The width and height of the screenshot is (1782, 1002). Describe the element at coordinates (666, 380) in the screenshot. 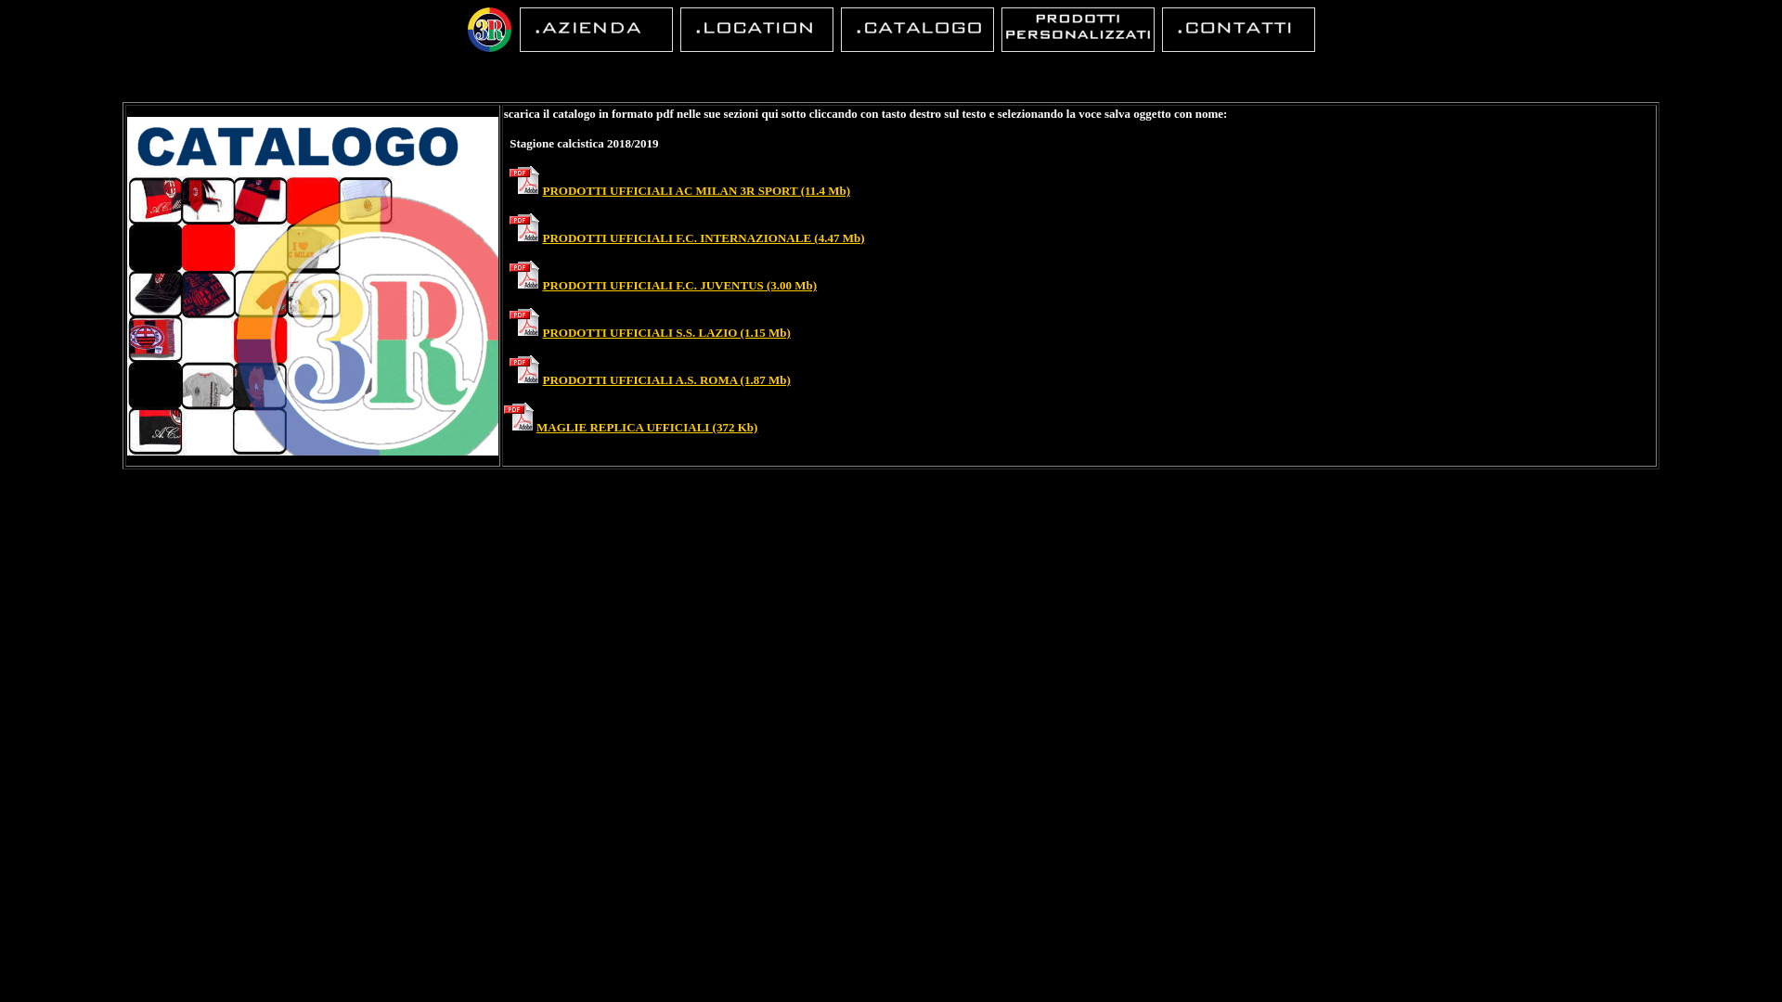

I see `PRODOTTI UFFICIALI A.S. ROMA (1.87 Mb)` at that location.